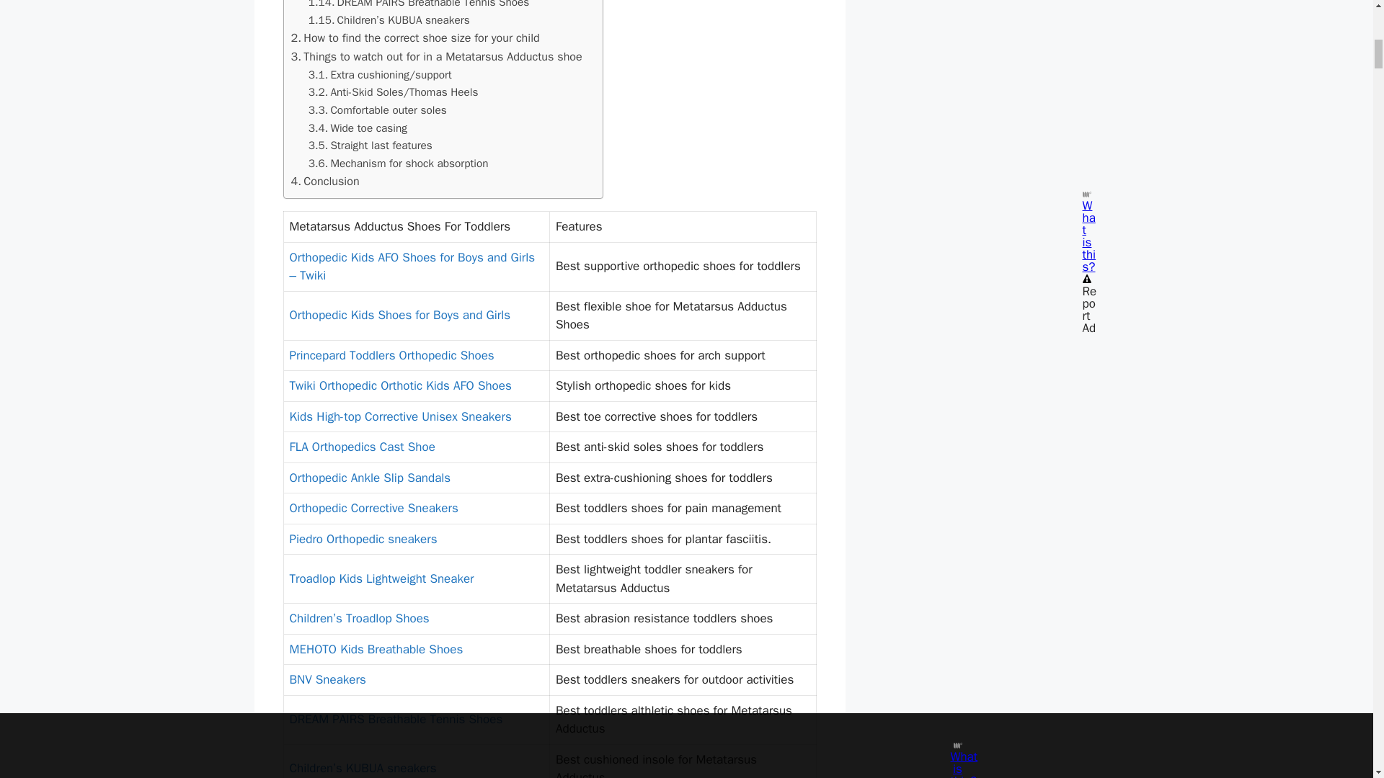 Image resolution: width=1384 pixels, height=778 pixels. Describe the element at coordinates (398, 163) in the screenshot. I see `Mechanism for shock absorption` at that location.